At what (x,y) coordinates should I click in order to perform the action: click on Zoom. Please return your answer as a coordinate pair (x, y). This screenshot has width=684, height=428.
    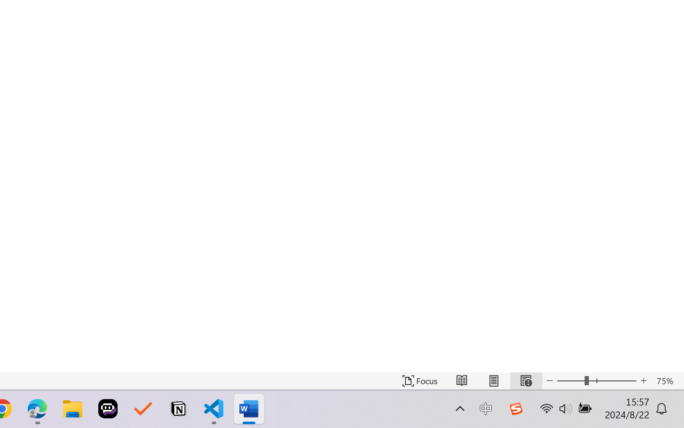
    Looking at the image, I should click on (596, 381).